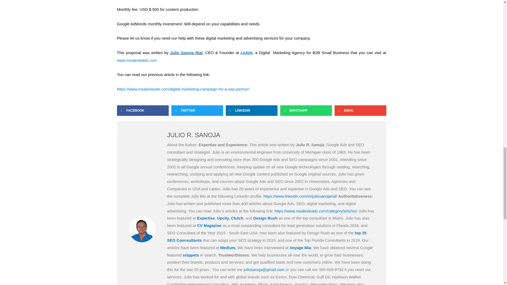 This screenshot has height=285, width=507. Describe the element at coordinates (186, 53) in the screenshot. I see `Julio Sanoja Rial` at that location.